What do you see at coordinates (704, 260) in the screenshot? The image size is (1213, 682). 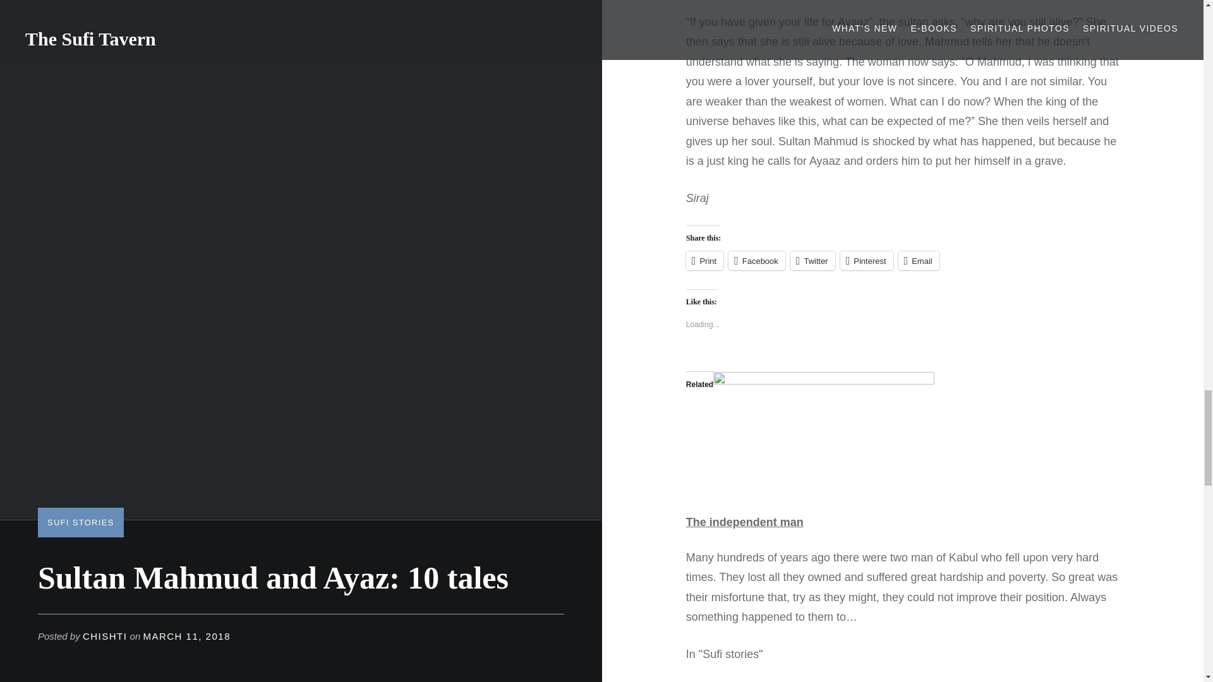 I see `Click to print` at bounding box center [704, 260].